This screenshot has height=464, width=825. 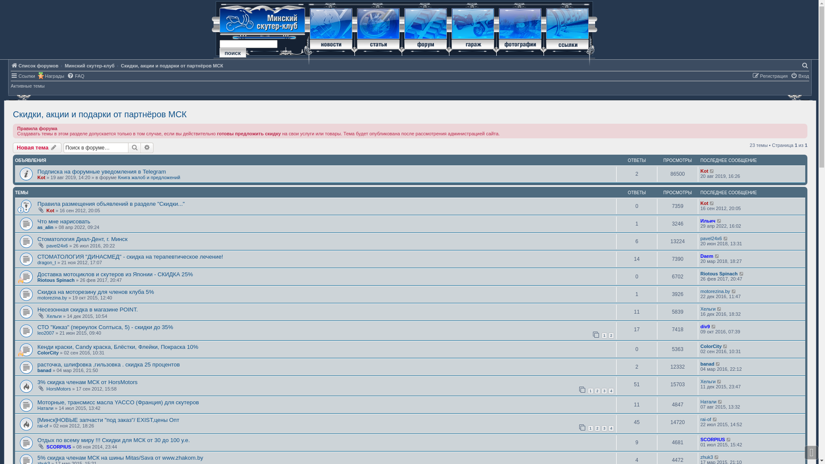 What do you see at coordinates (46, 227) in the screenshot?
I see `as_alin` at bounding box center [46, 227].